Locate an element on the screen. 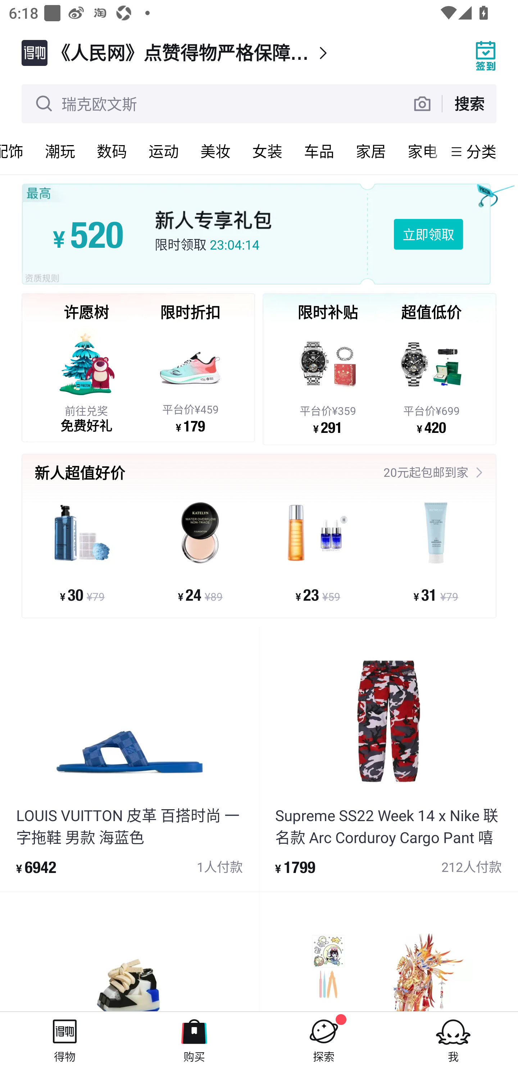 This screenshot has width=518, height=1066. 得物 is located at coordinates (65, 1039).